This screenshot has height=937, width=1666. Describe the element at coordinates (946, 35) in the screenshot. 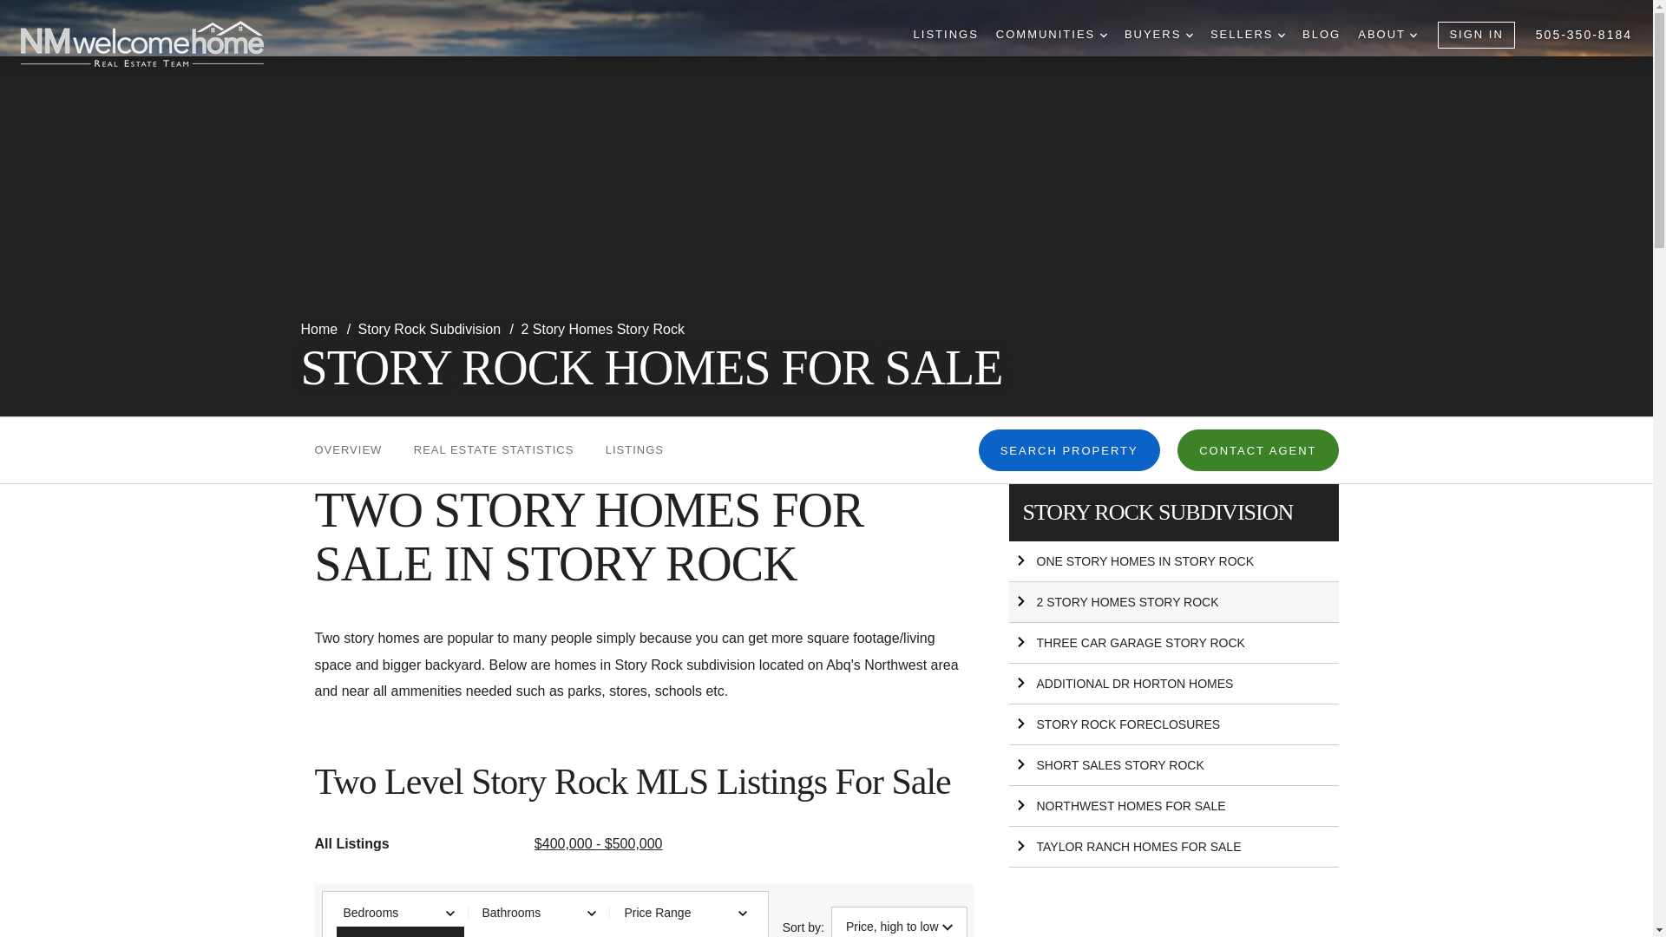

I see `LISTINGS` at that location.